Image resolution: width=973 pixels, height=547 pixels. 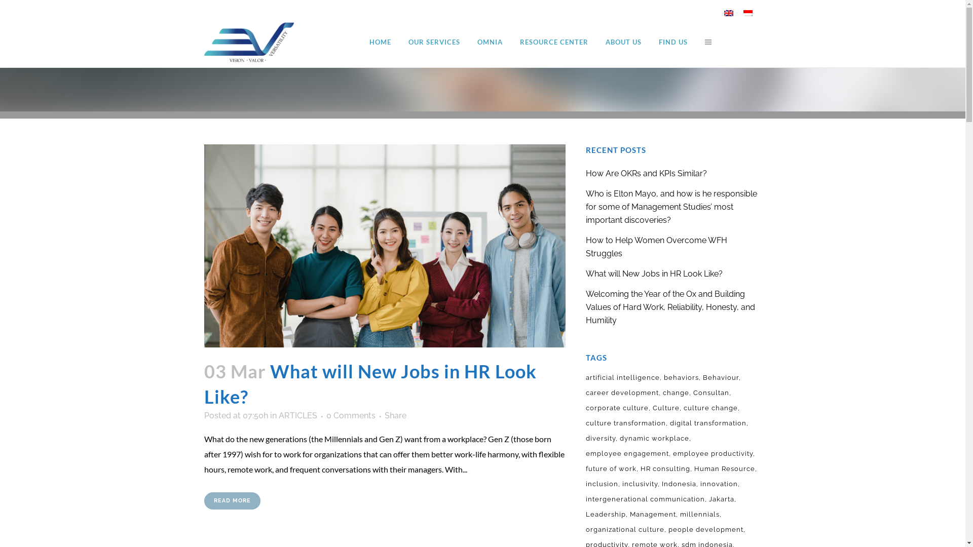 What do you see at coordinates (395, 415) in the screenshot?
I see `Share` at bounding box center [395, 415].